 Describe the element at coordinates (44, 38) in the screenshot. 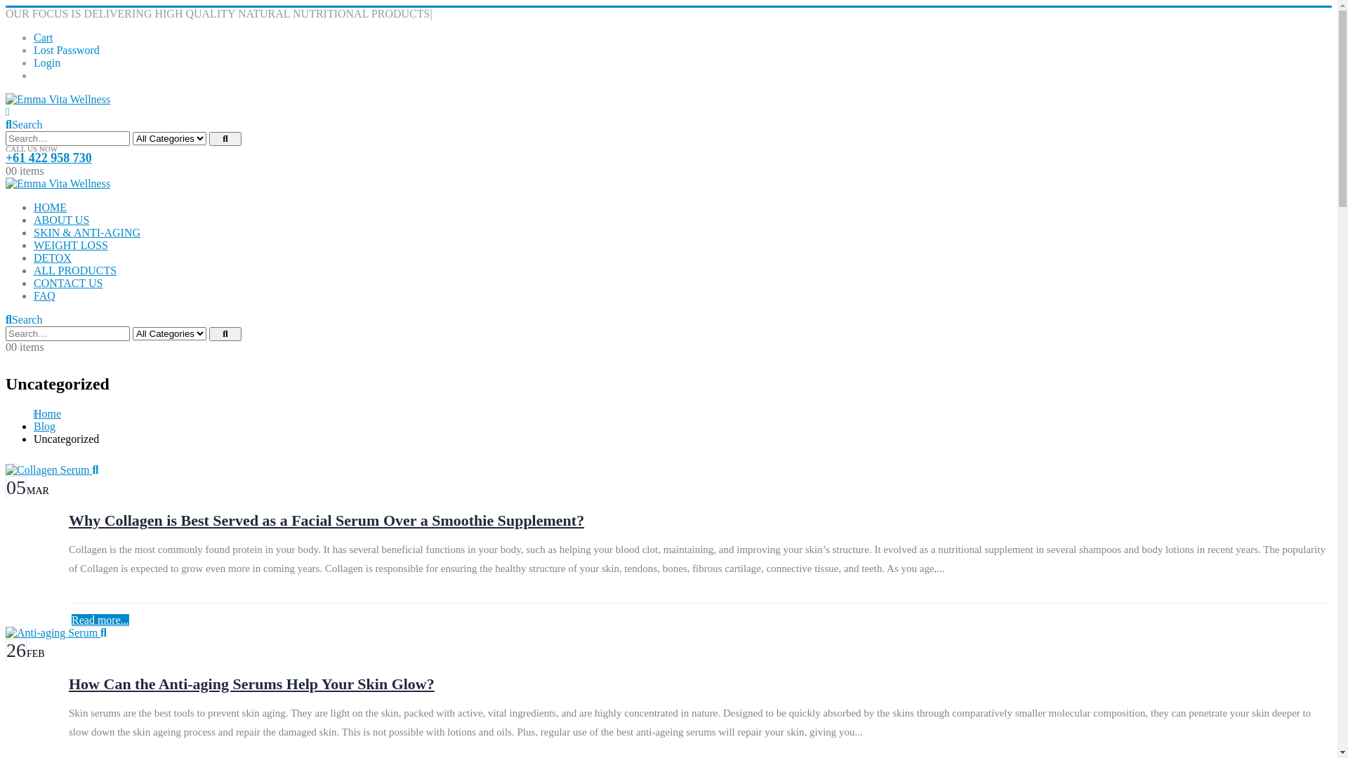

I see `Cart` at that location.